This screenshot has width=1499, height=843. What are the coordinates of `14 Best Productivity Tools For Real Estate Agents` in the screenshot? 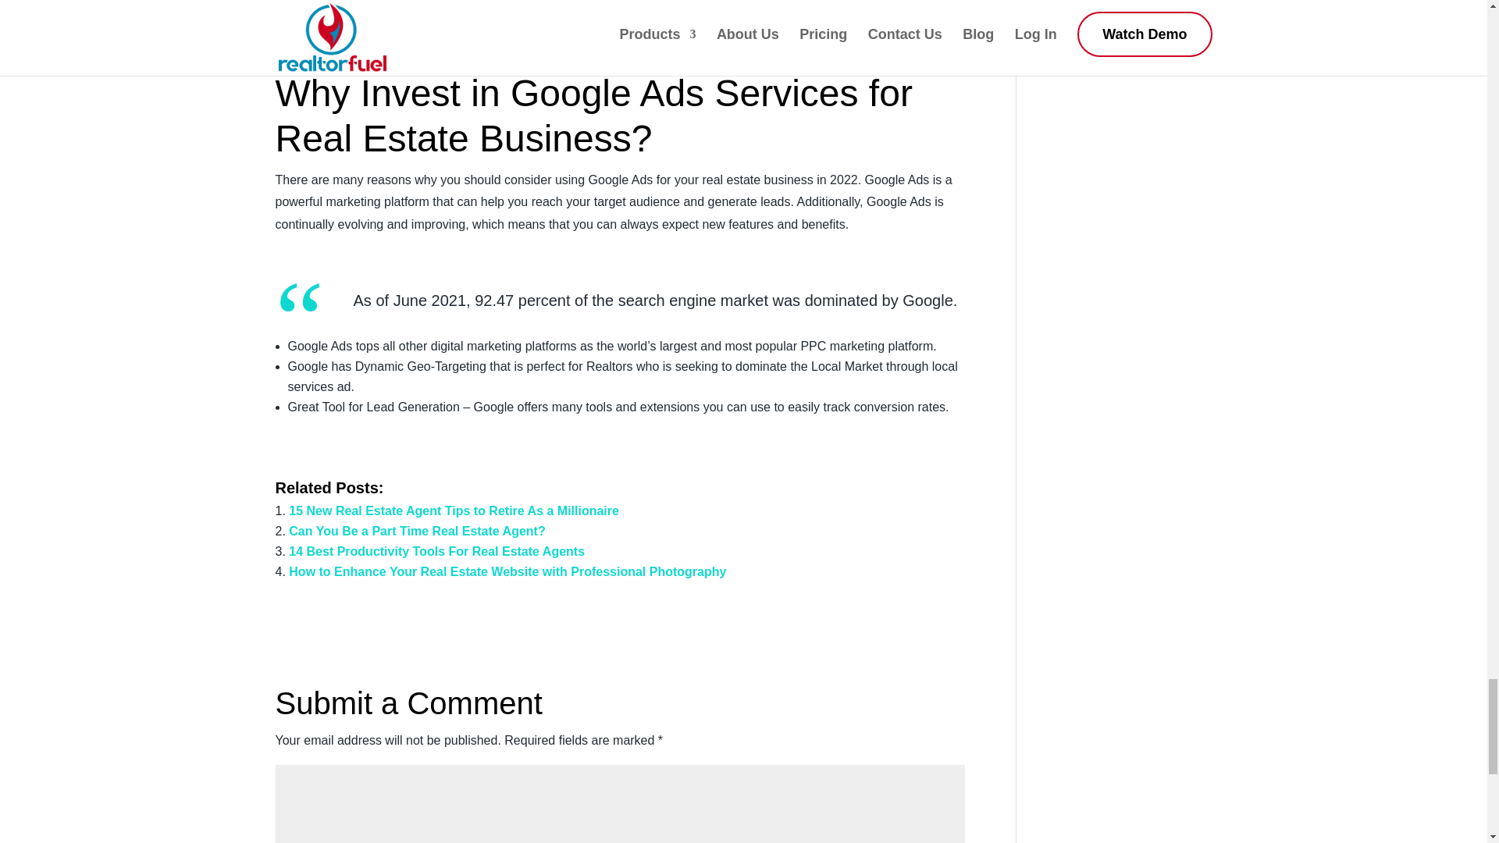 It's located at (436, 551).